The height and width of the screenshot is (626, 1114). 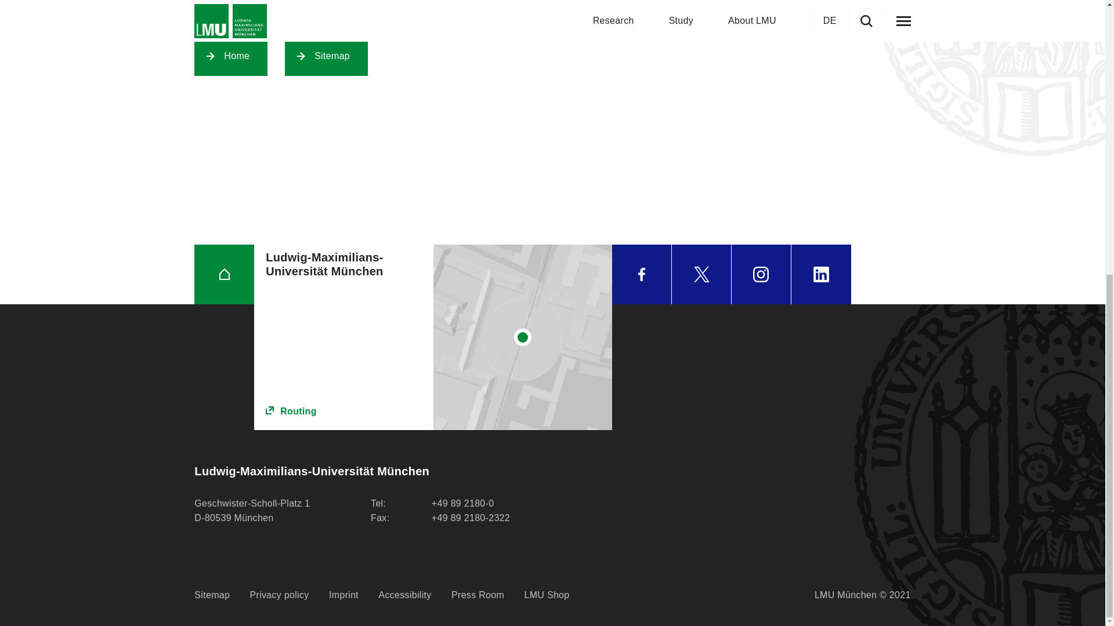 What do you see at coordinates (761, 274) in the screenshot?
I see `Instagram` at bounding box center [761, 274].